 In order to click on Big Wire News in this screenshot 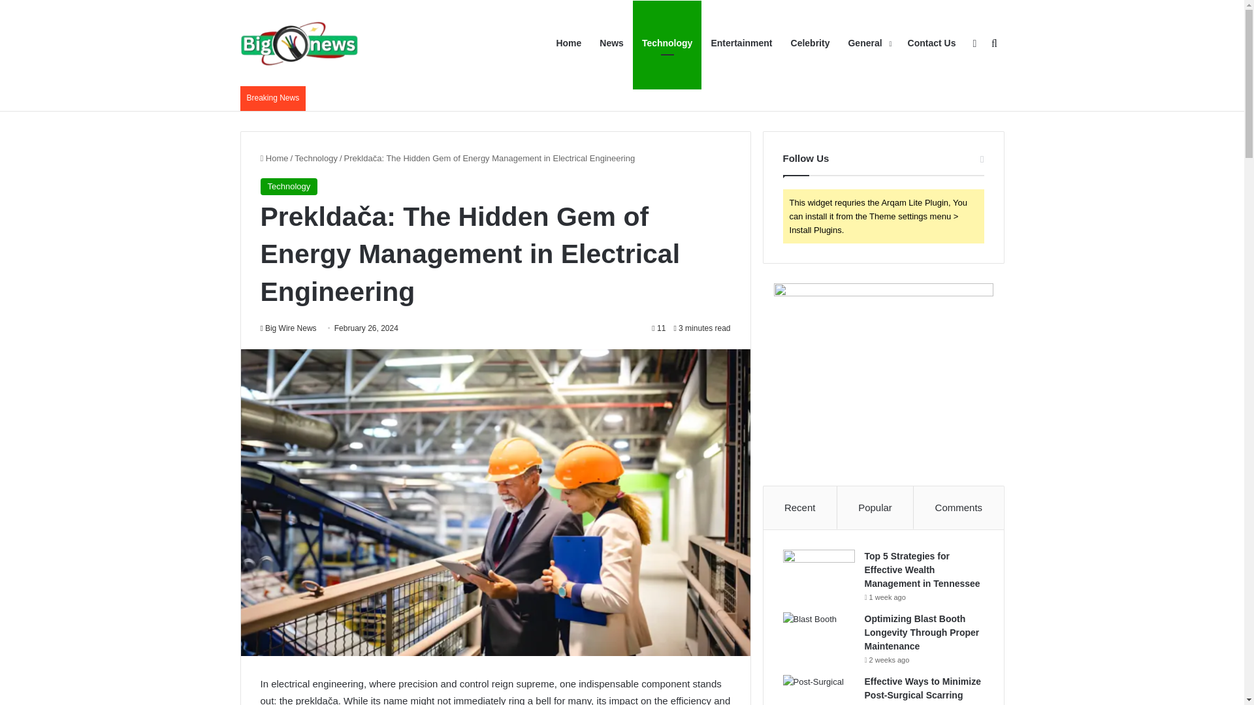, I will do `click(299, 43)`.